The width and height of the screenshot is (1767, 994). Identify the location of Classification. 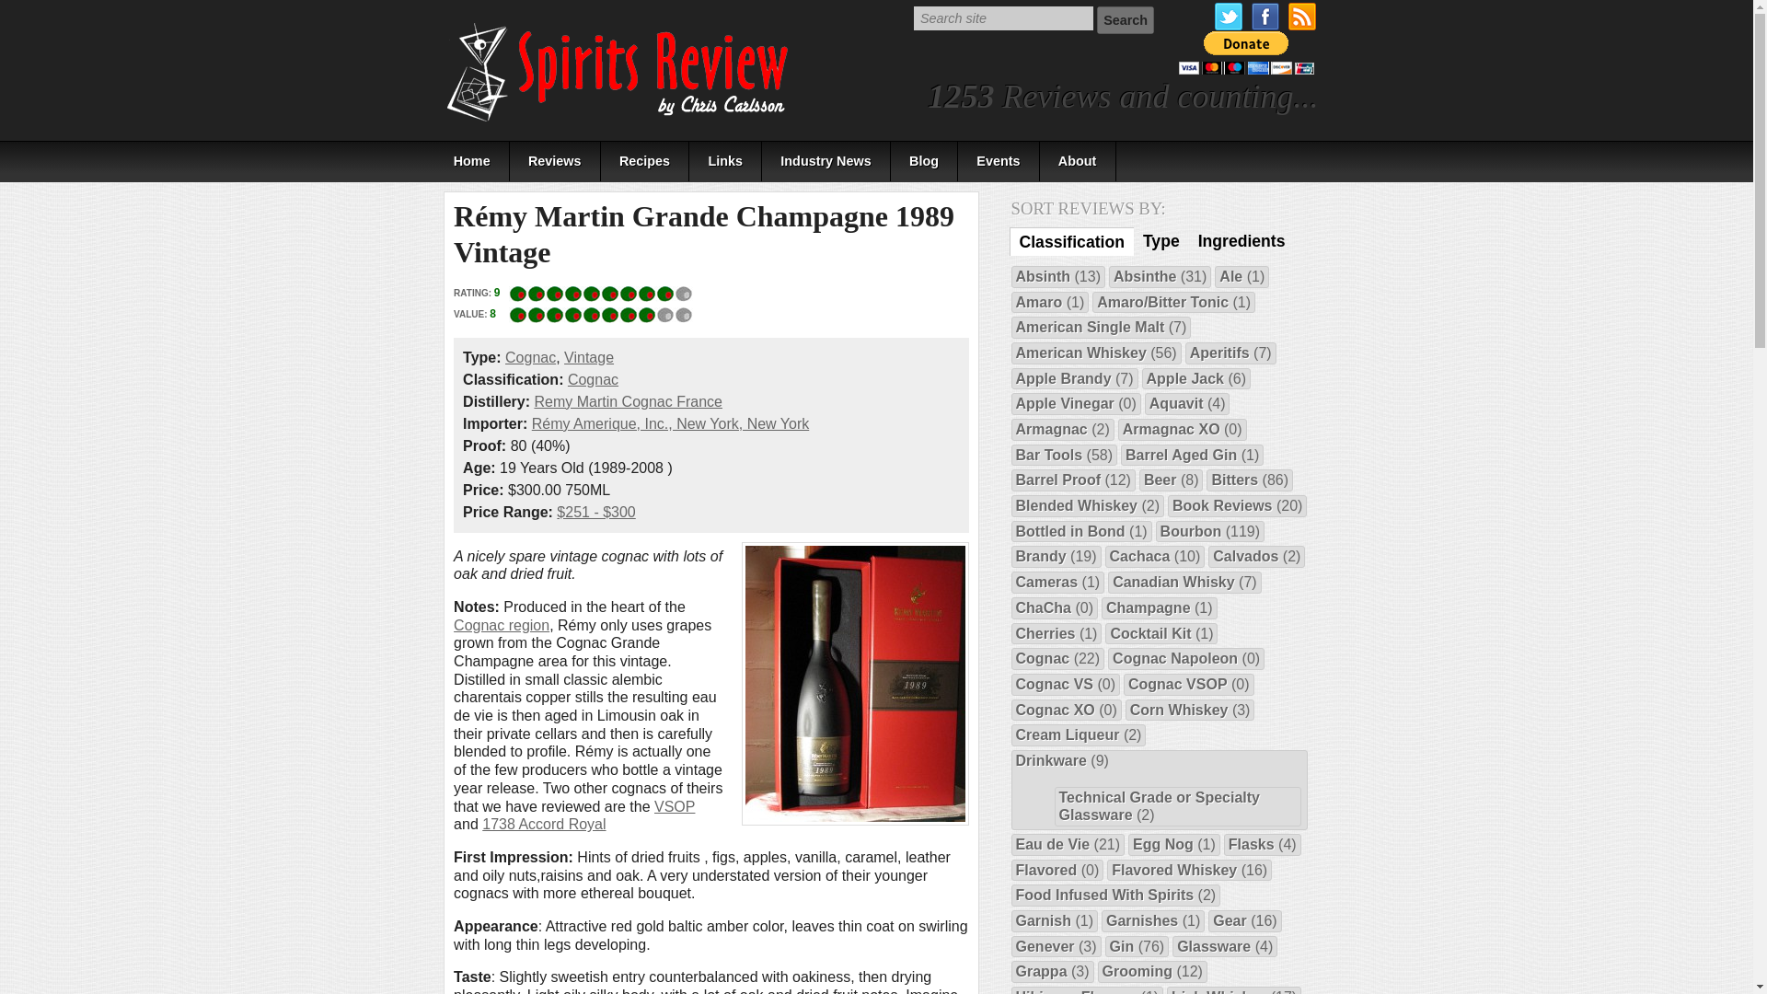
(1071, 241).